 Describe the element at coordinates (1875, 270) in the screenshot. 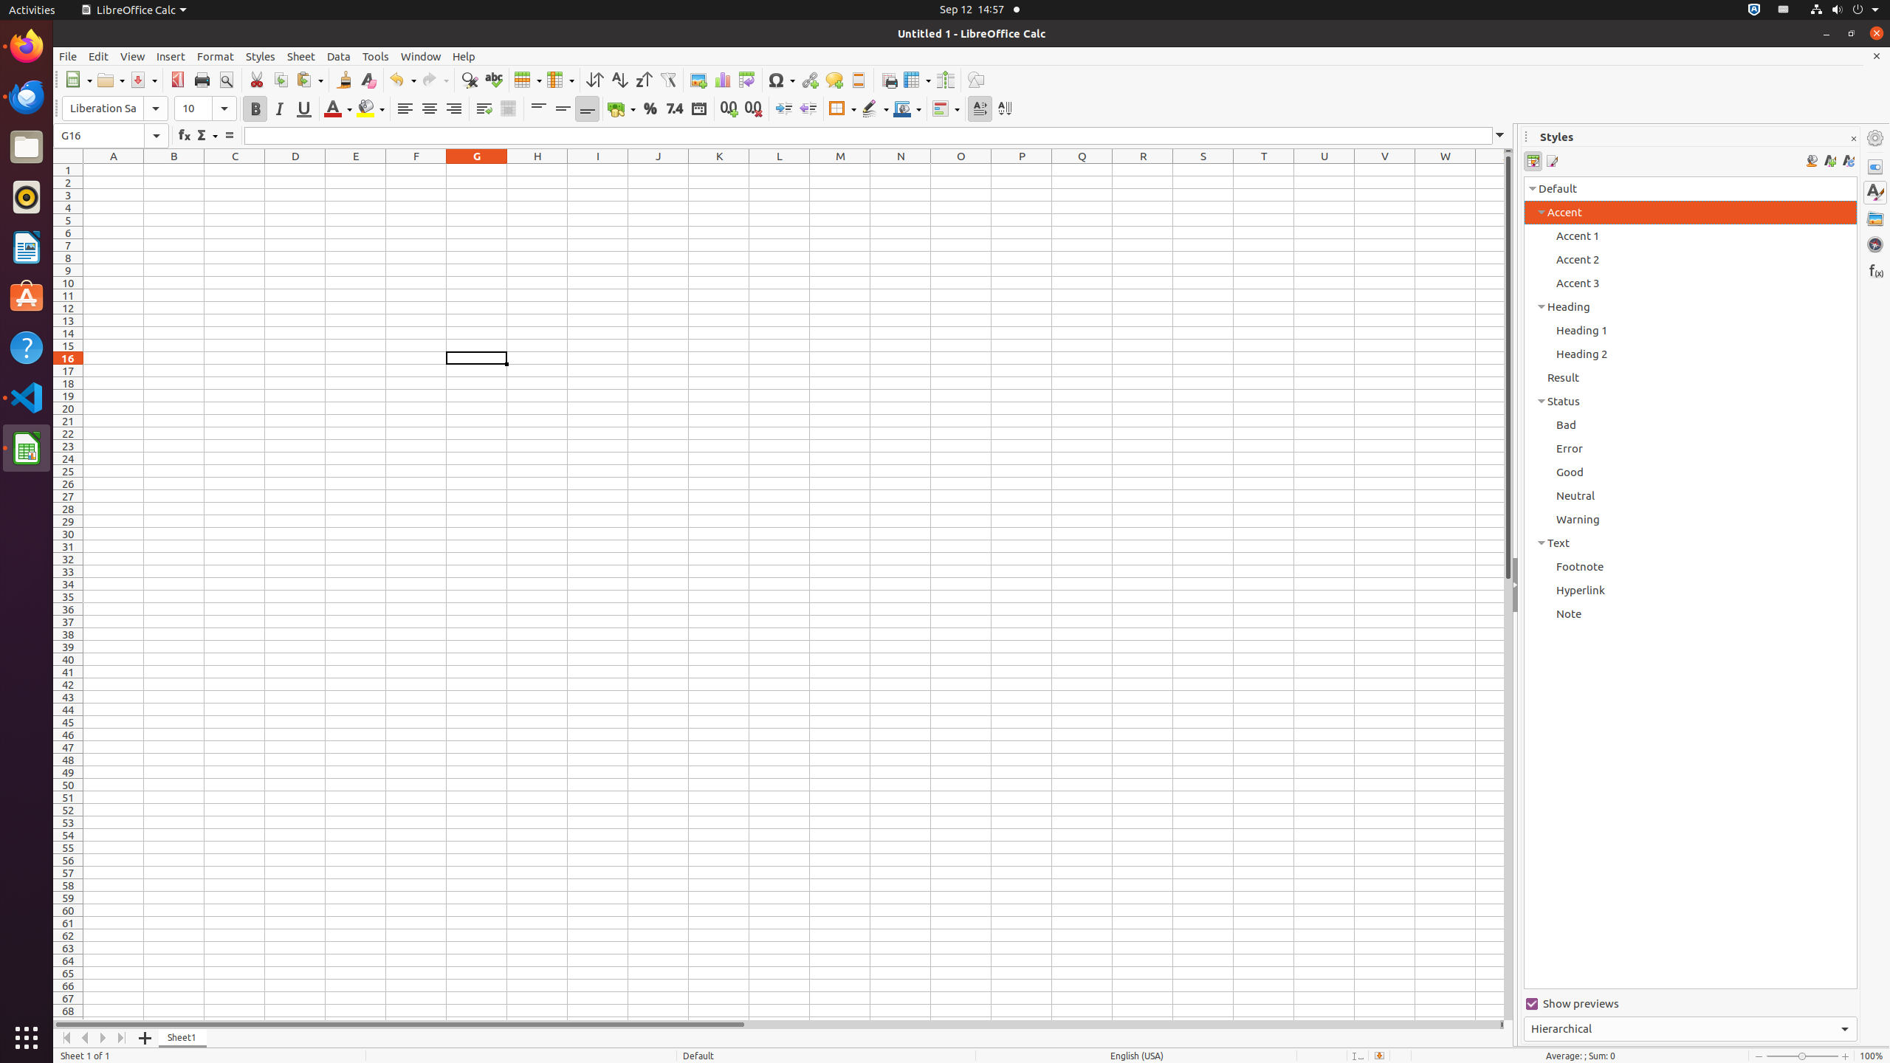

I see `Functions` at that location.